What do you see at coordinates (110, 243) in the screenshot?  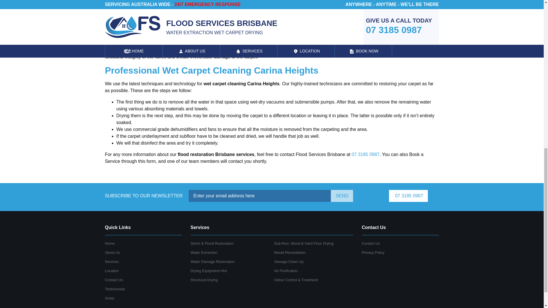 I see `Home` at bounding box center [110, 243].